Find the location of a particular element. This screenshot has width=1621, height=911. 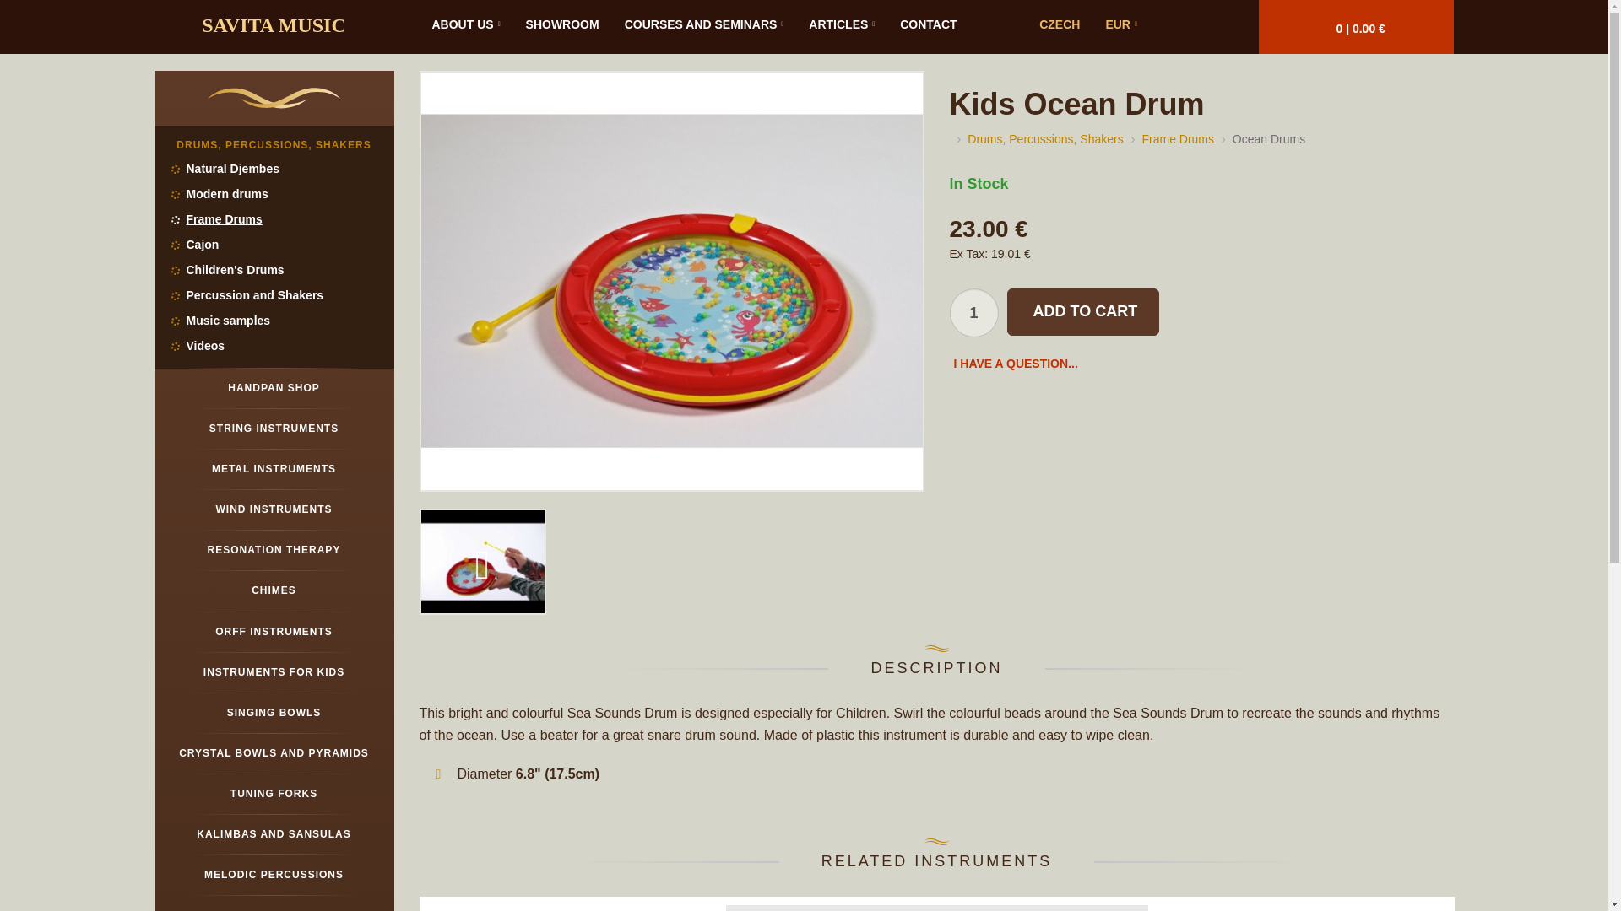

Natural Djembes is located at coordinates (274, 169).